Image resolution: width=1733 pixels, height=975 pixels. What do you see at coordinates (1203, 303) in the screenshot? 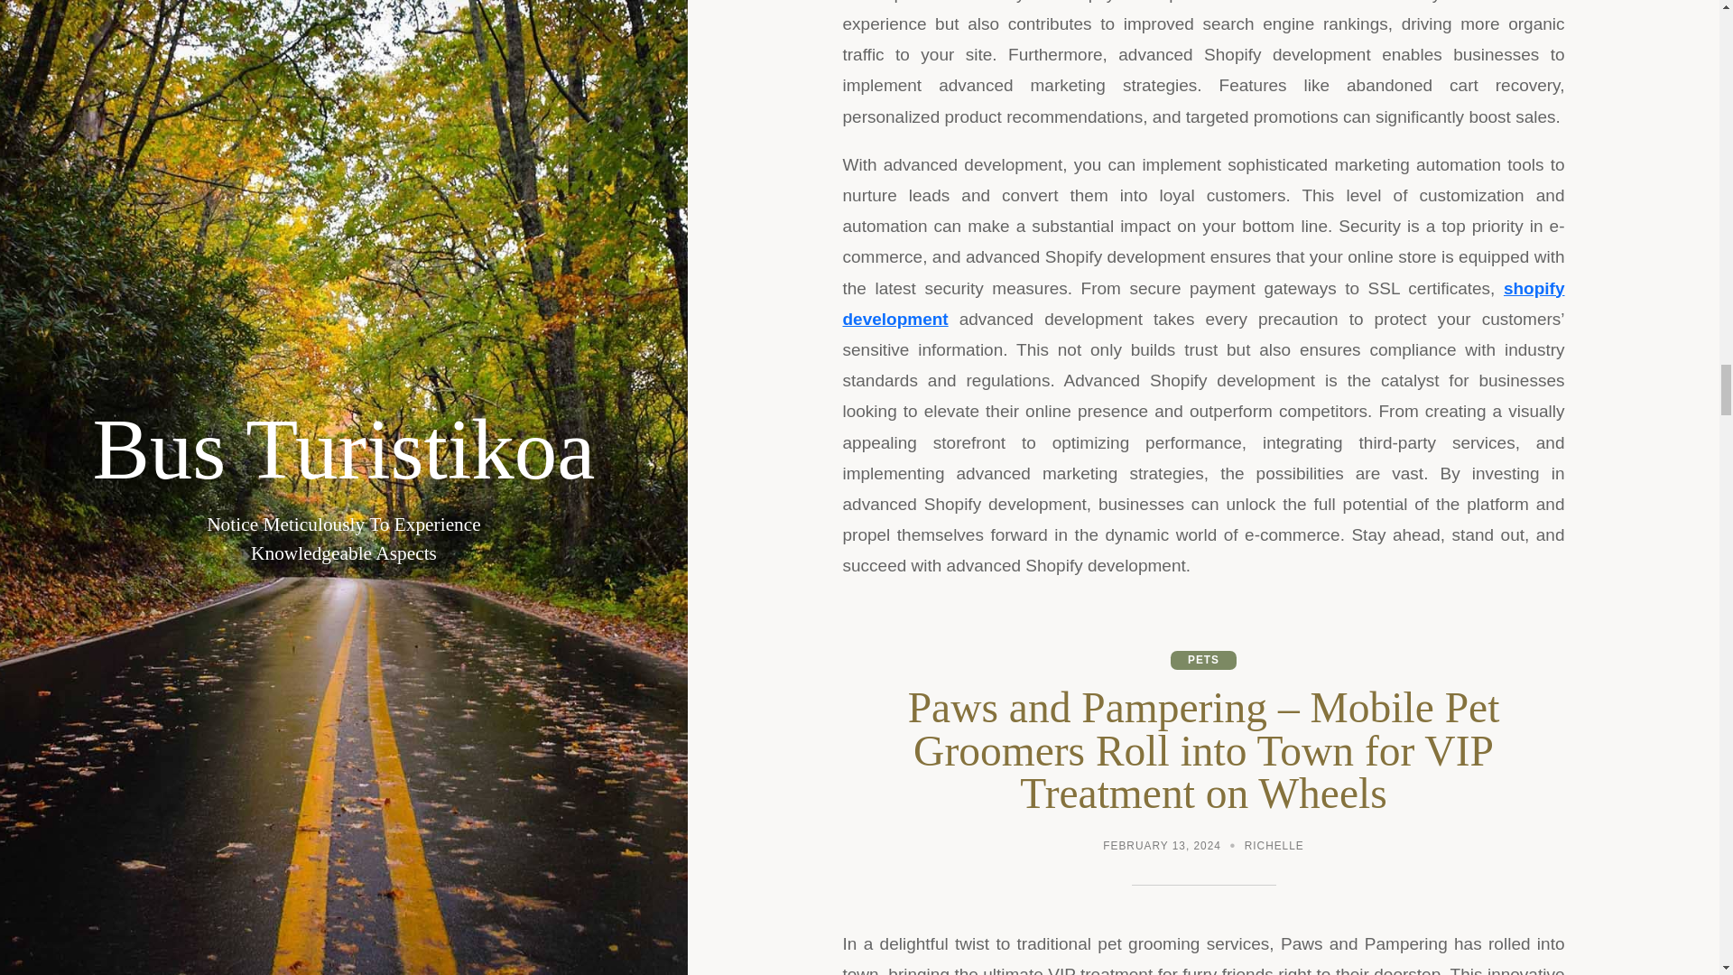
I see `shopify development` at bounding box center [1203, 303].